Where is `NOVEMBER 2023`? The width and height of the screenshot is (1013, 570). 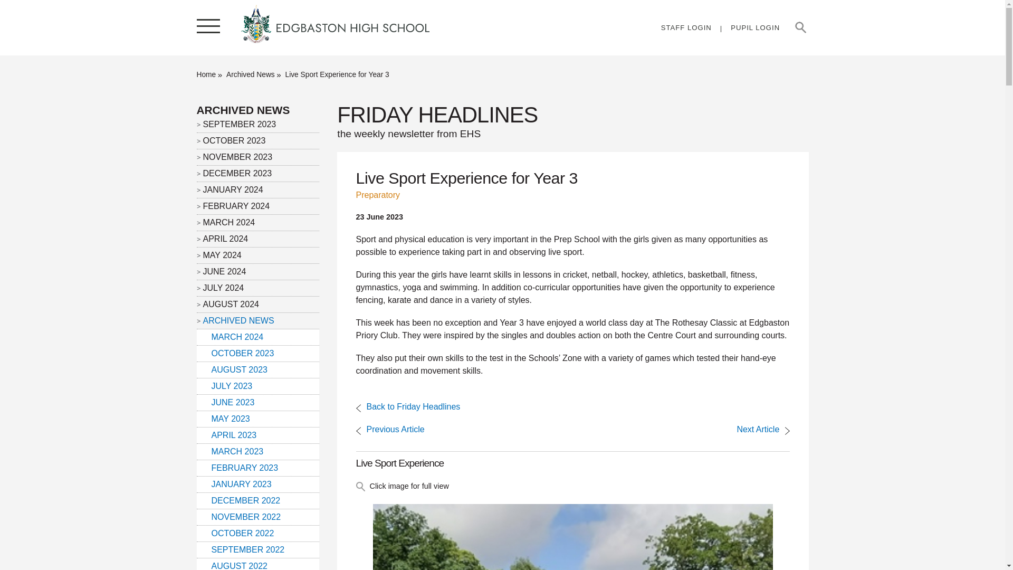
NOVEMBER 2023 is located at coordinates (257, 157).